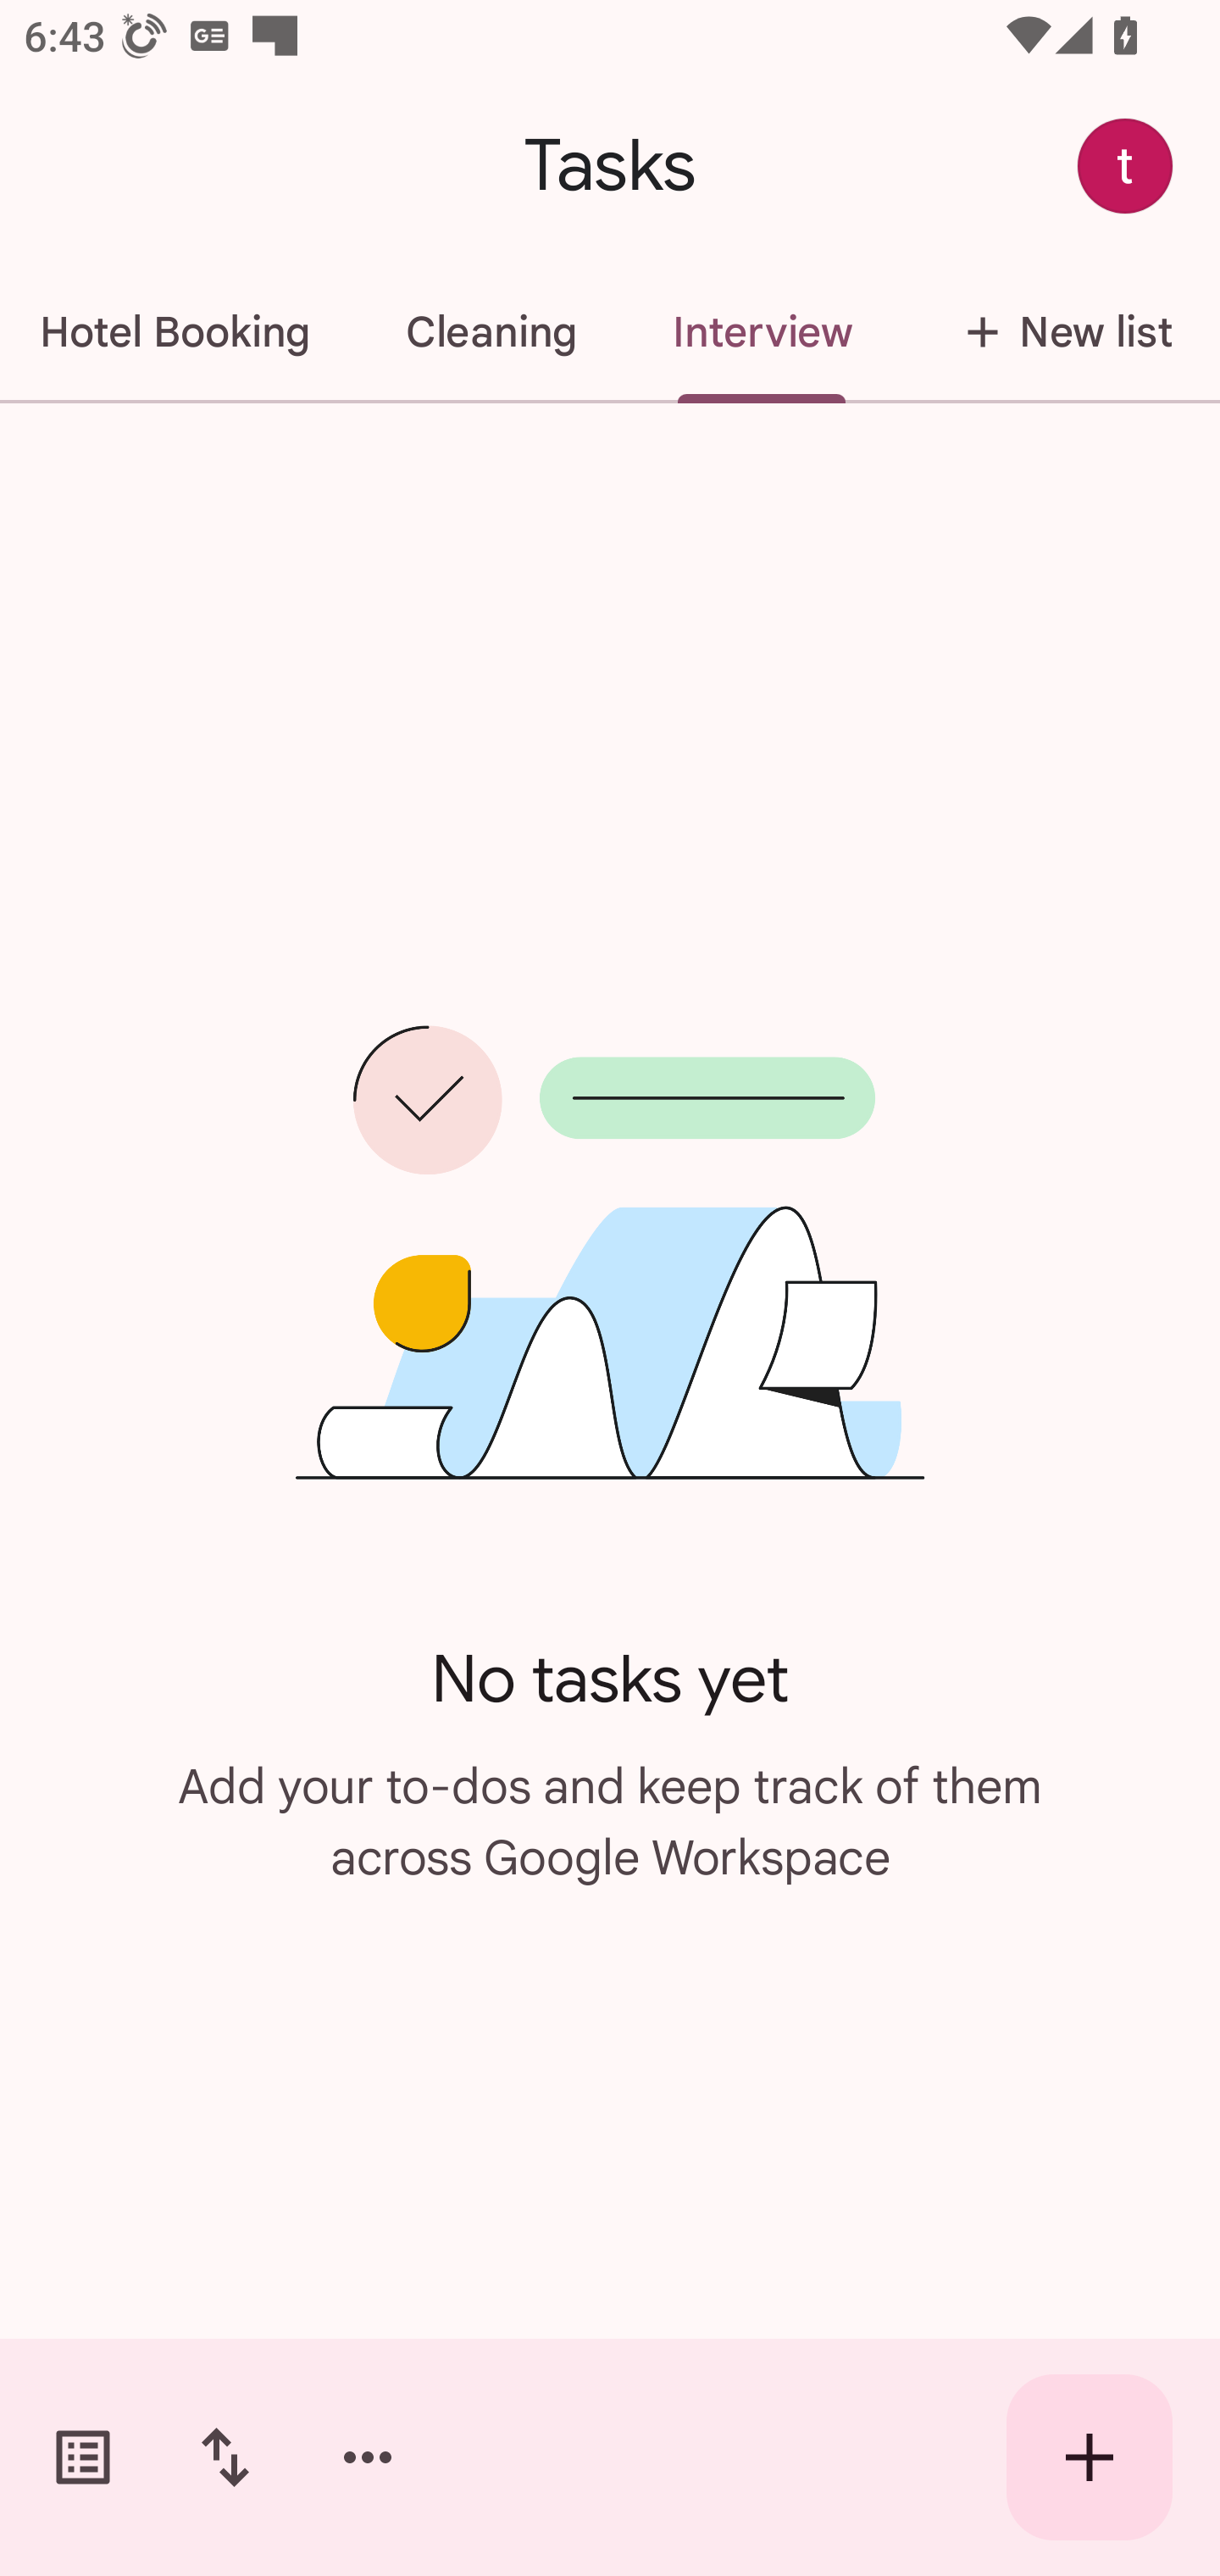 Image resolution: width=1220 pixels, height=2576 pixels. What do you see at coordinates (368, 2457) in the screenshot?
I see `More options` at bounding box center [368, 2457].